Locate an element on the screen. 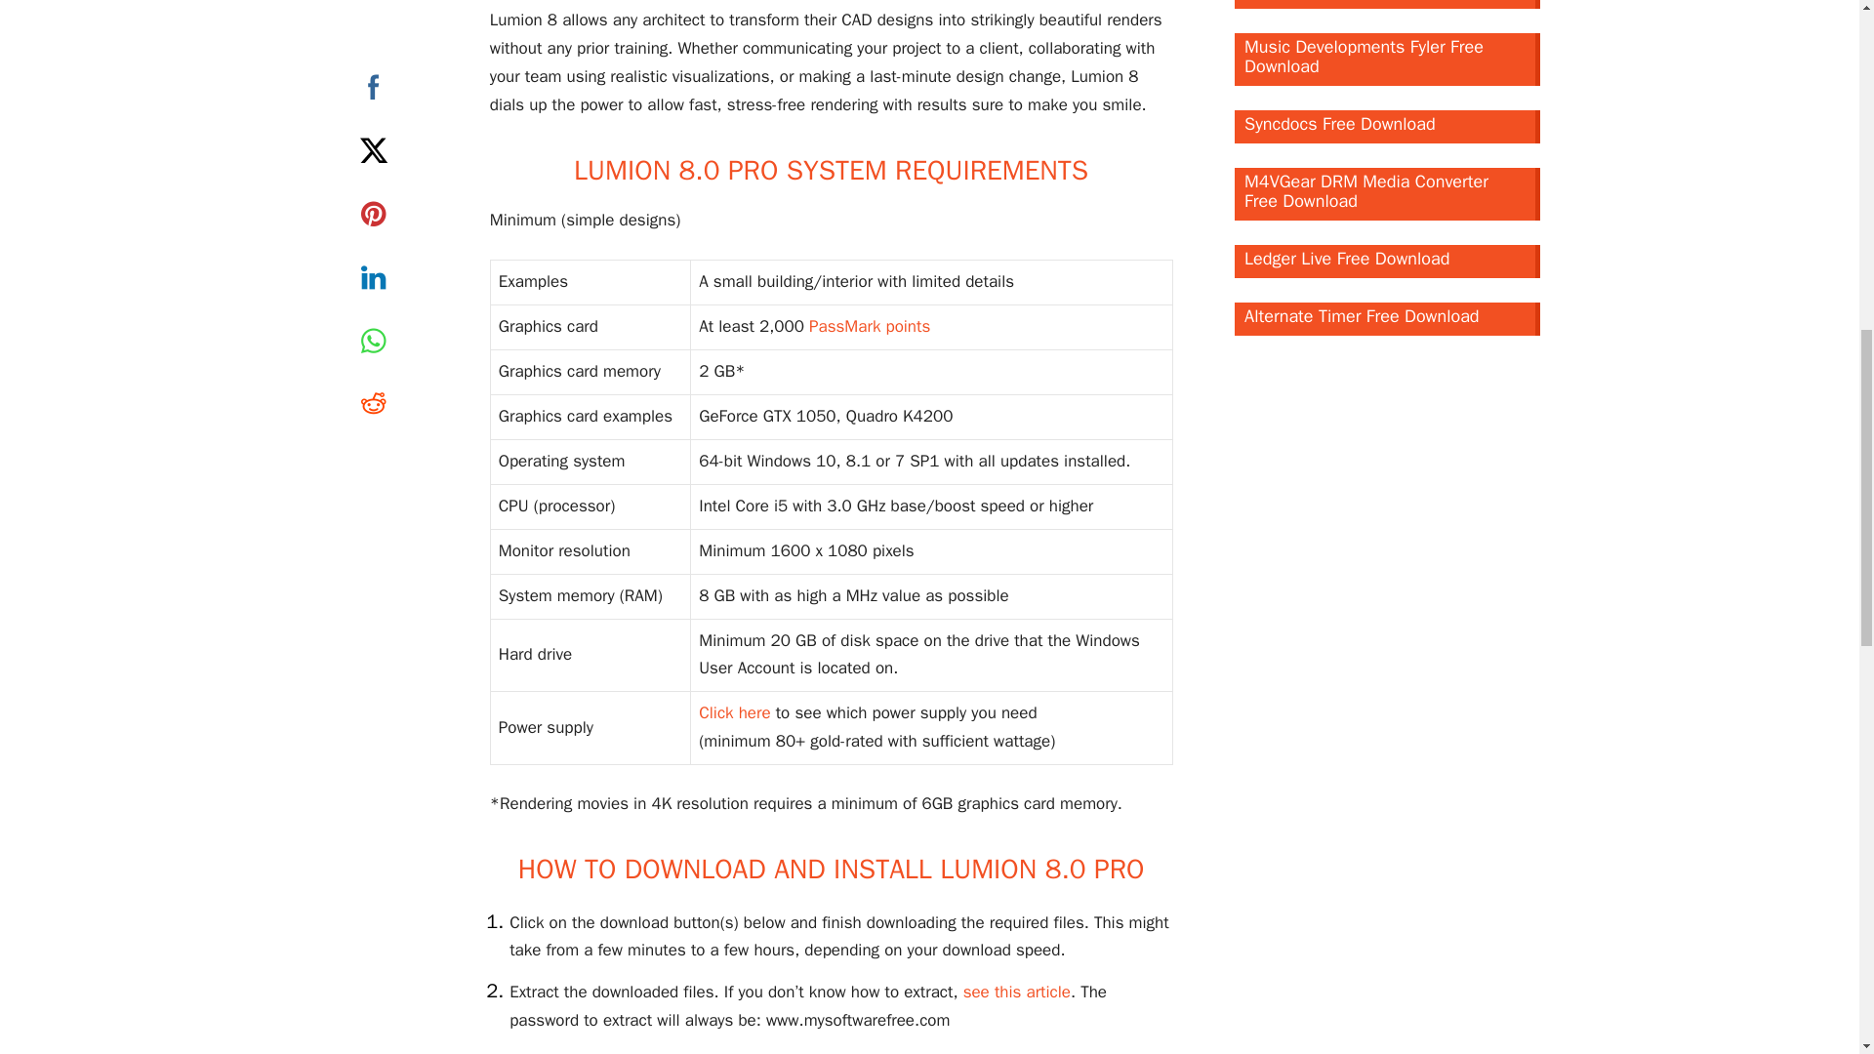 This screenshot has width=1874, height=1054. PassMark points is located at coordinates (869, 326).